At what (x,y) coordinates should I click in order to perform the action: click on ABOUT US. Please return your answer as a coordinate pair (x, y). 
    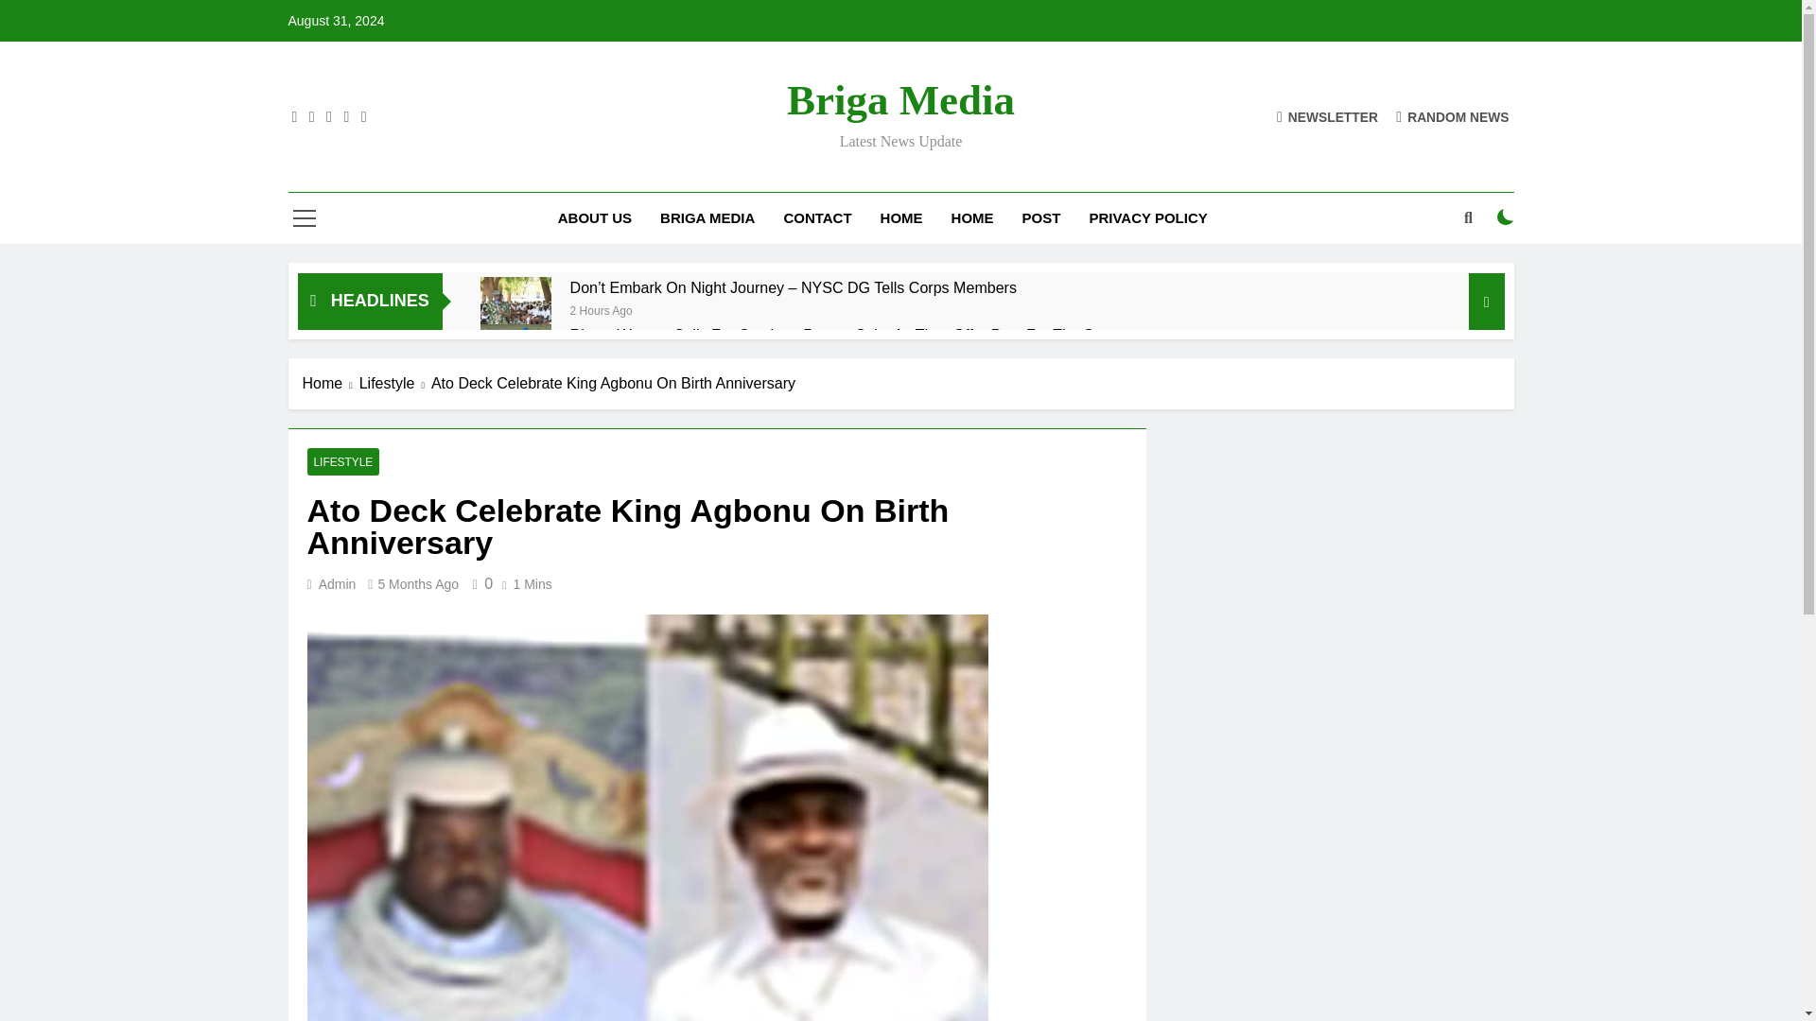
    Looking at the image, I should click on (594, 218).